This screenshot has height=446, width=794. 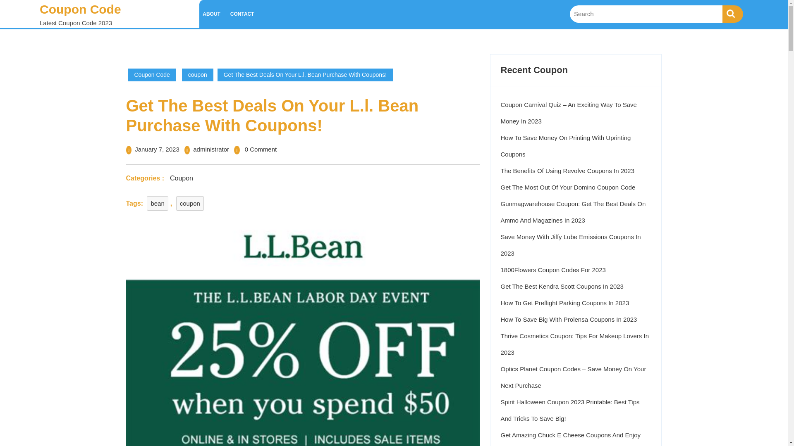 What do you see at coordinates (567, 187) in the screenshot?
I see `Get The Most Out Of Your Domino Coupon Code` at bounding box center [567, 187].